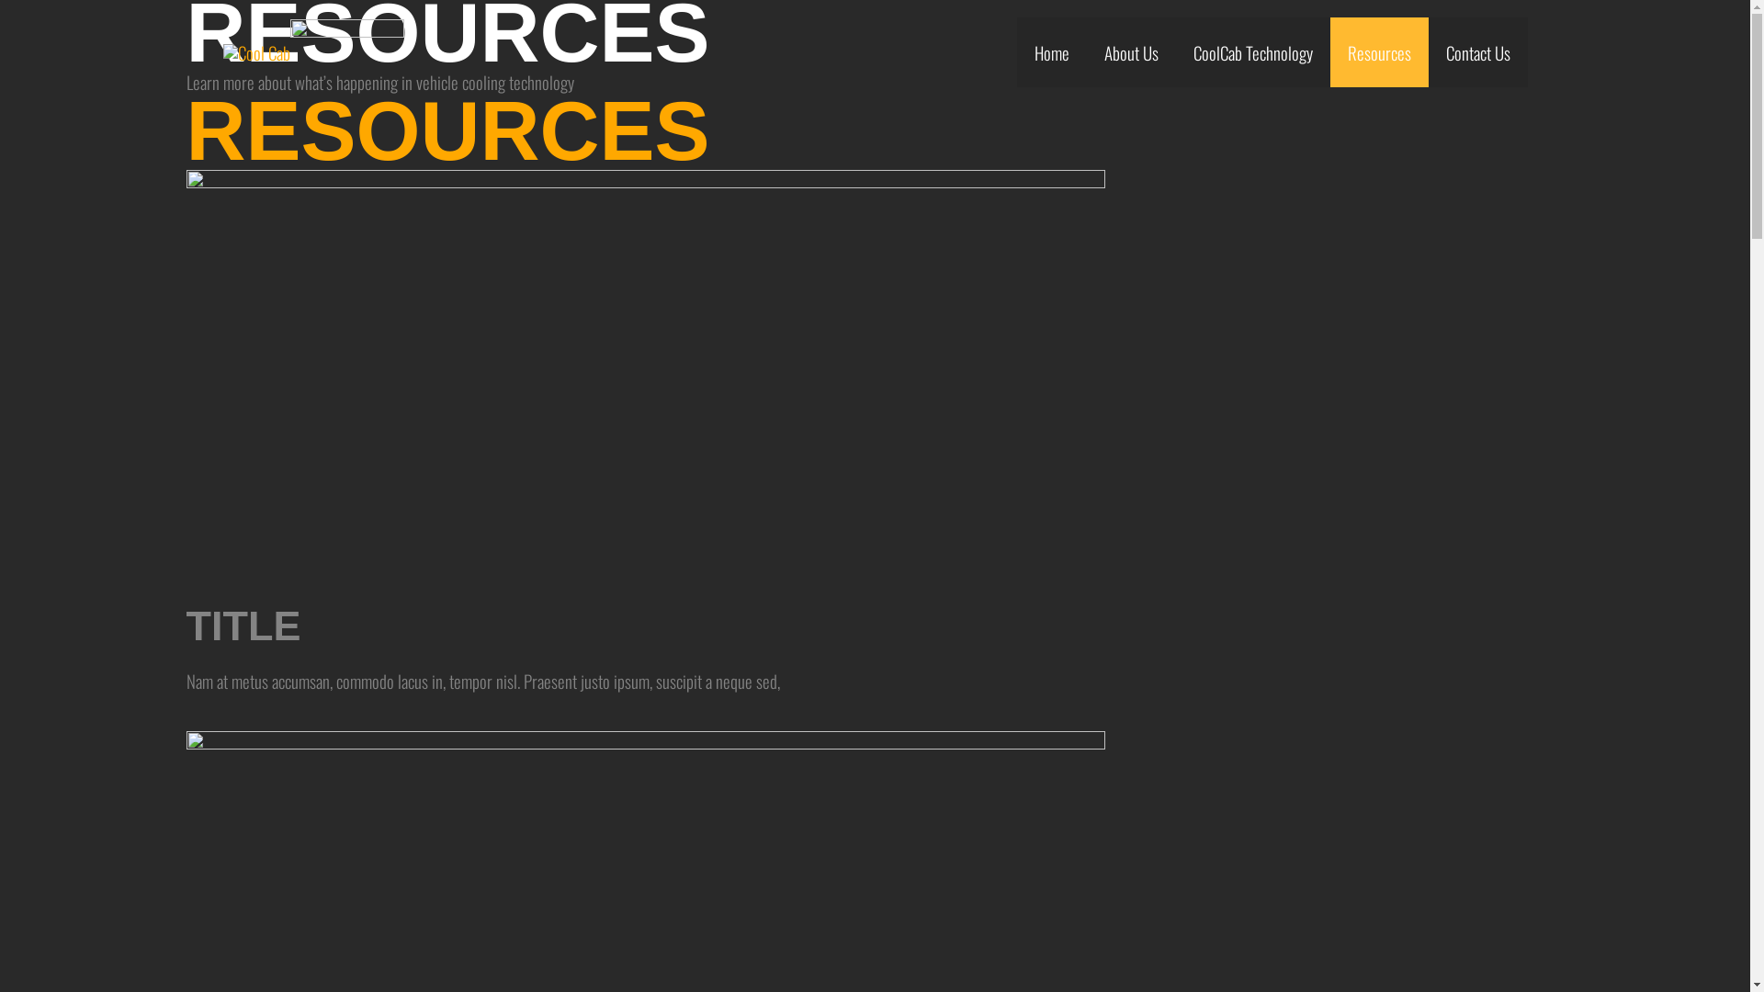  What do you see at coordinates (243, 626) in the screenshot?
I see `TITLE` at bounding box center [243, 626].